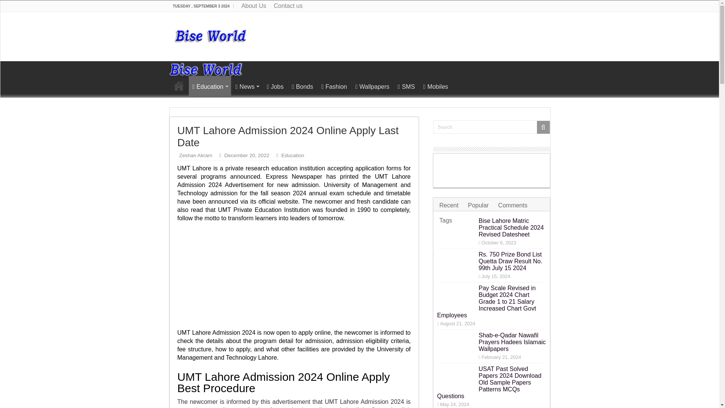  Describe the element at coordinates (254, 6) in the screenshot. I see `About Us` at that location.